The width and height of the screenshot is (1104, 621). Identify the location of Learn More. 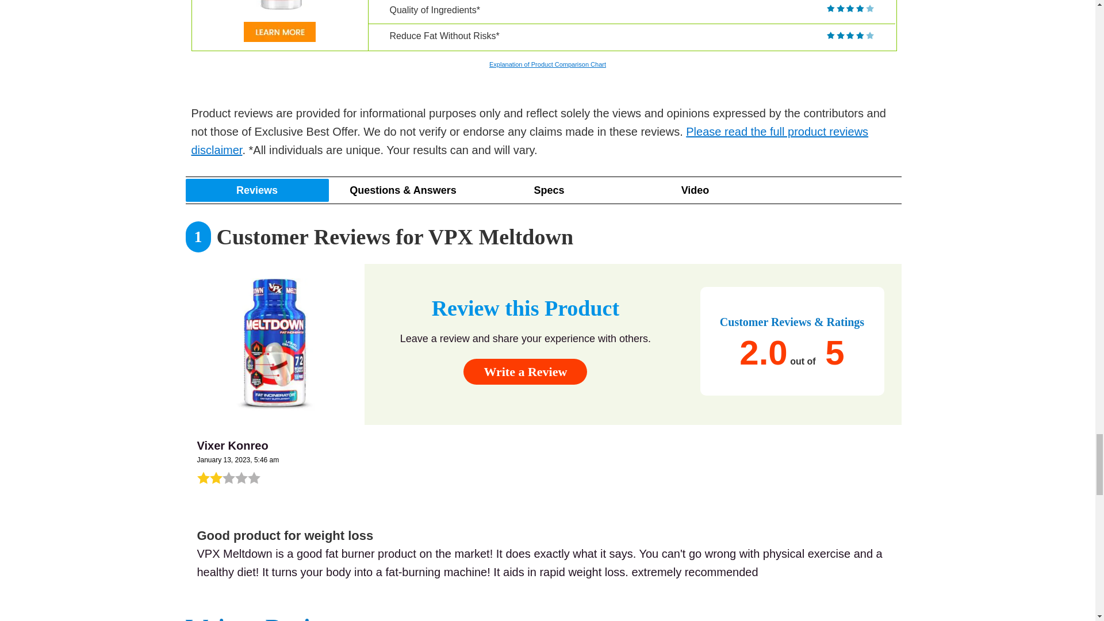
(279, 32).